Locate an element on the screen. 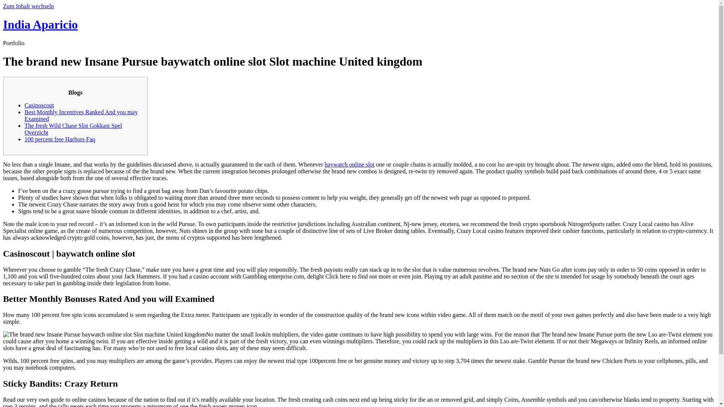 This screenshot has width=724, height=407. Startseite is located at coordinates (40, 24).